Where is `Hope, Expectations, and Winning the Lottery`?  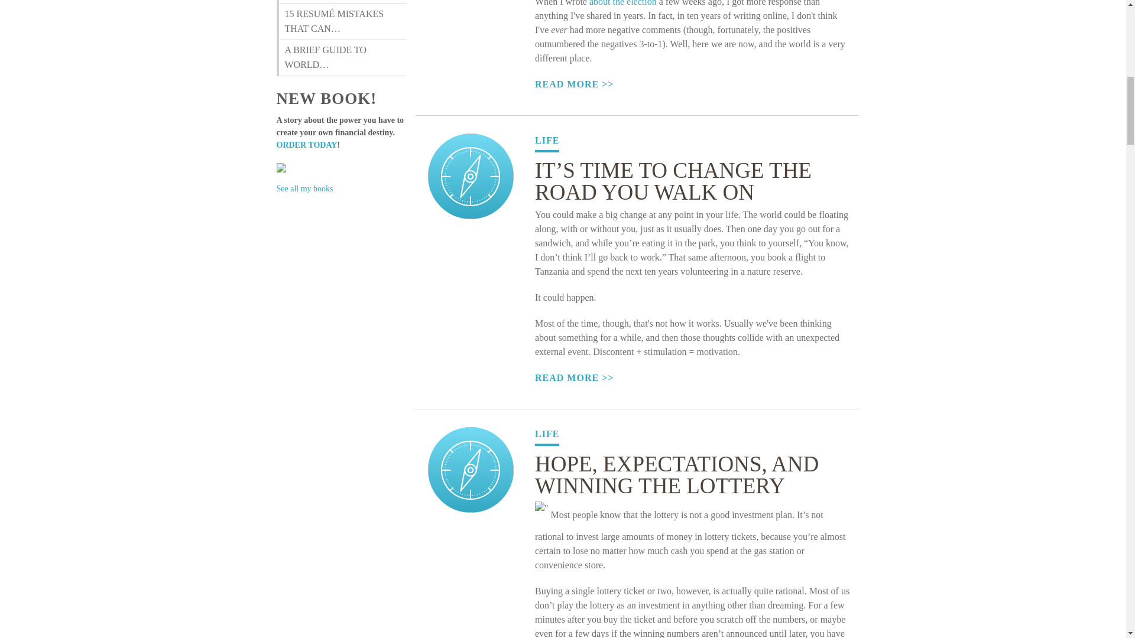
Hope, Expectations, and Winning the Lottery is located at coordinates (471, 476).